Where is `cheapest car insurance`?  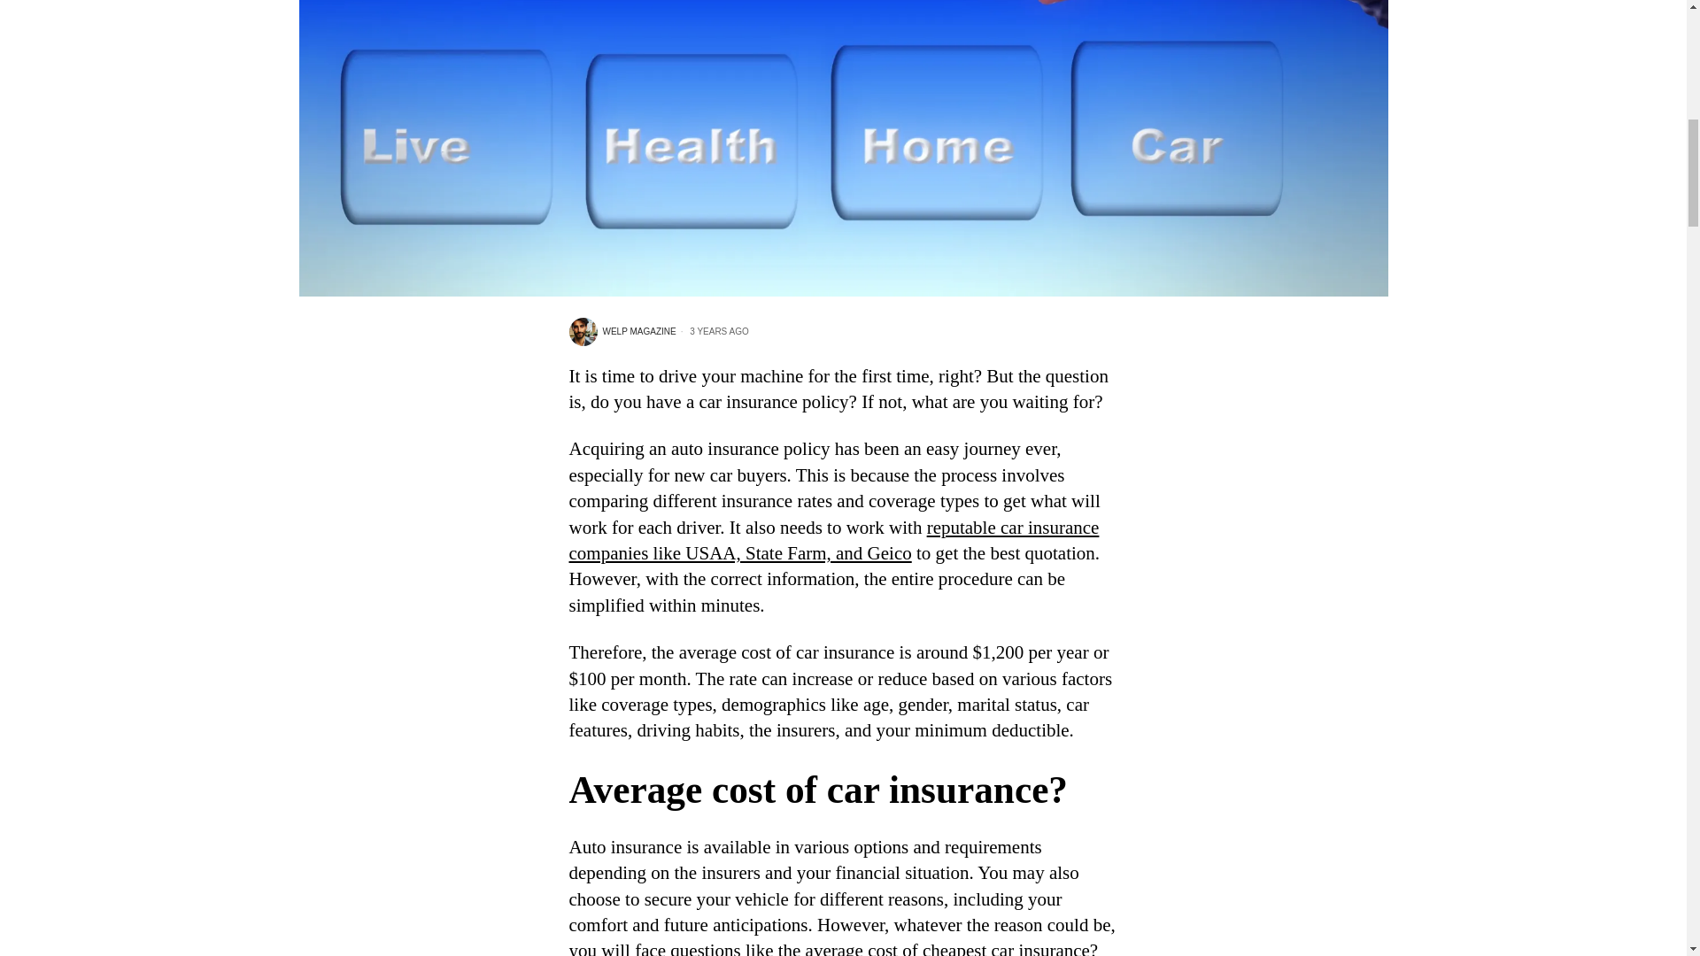
cheapest car insurance is located at coordinates (1006, 947).